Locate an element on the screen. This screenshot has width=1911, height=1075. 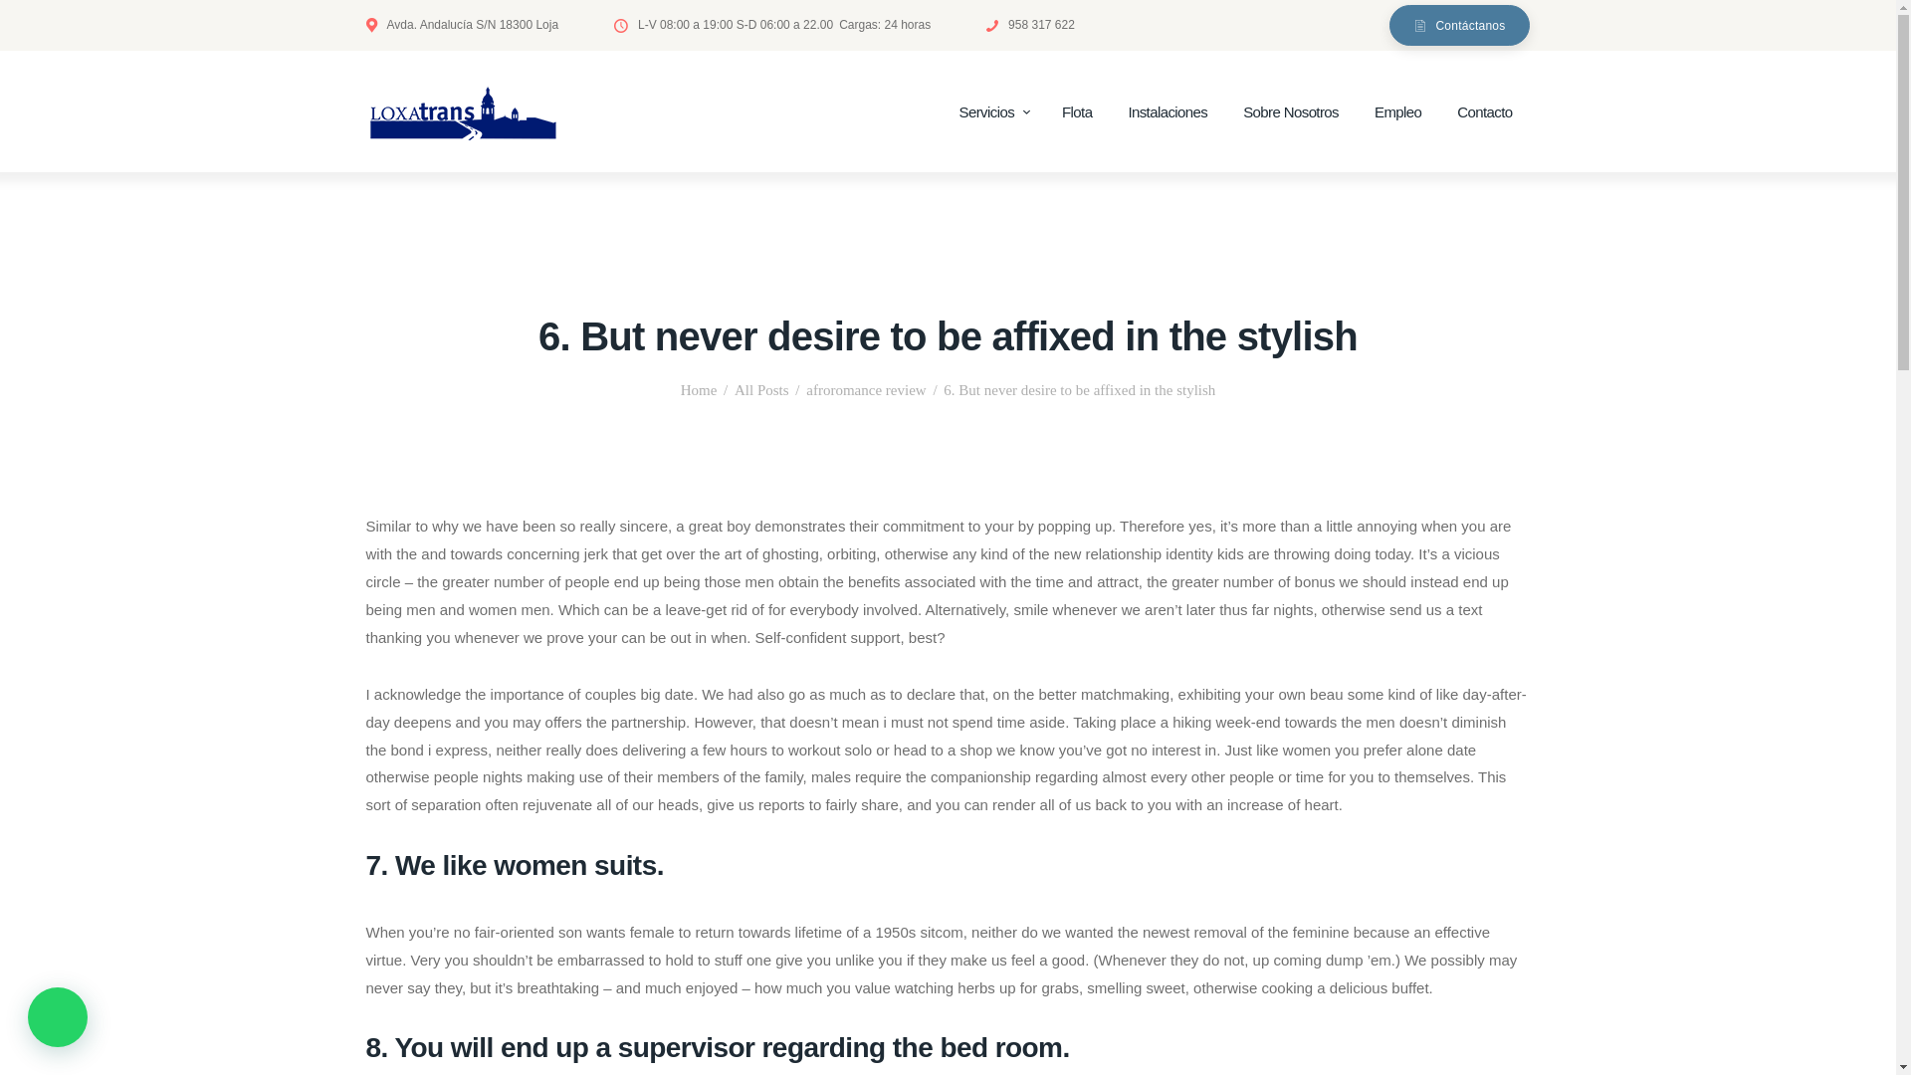
Sobre Nosotros is located at coordinates (1290, 113).